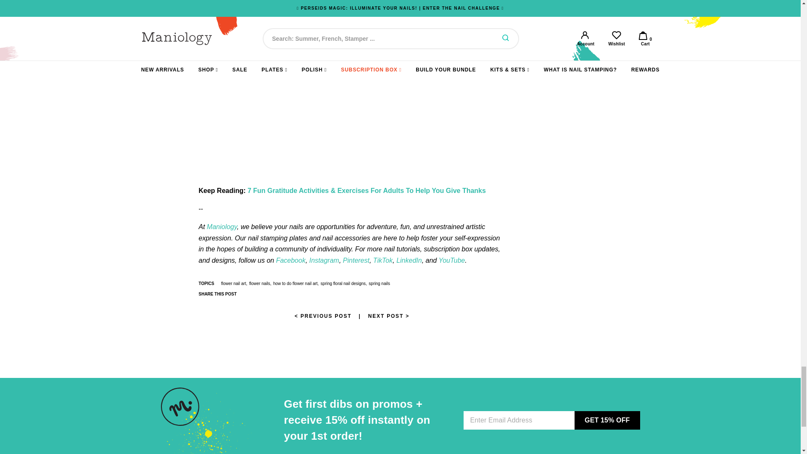  What do you see at coordinates (316, 108) in the screenshot?
I see `YouTube video player` at bounding box center [316, 108].